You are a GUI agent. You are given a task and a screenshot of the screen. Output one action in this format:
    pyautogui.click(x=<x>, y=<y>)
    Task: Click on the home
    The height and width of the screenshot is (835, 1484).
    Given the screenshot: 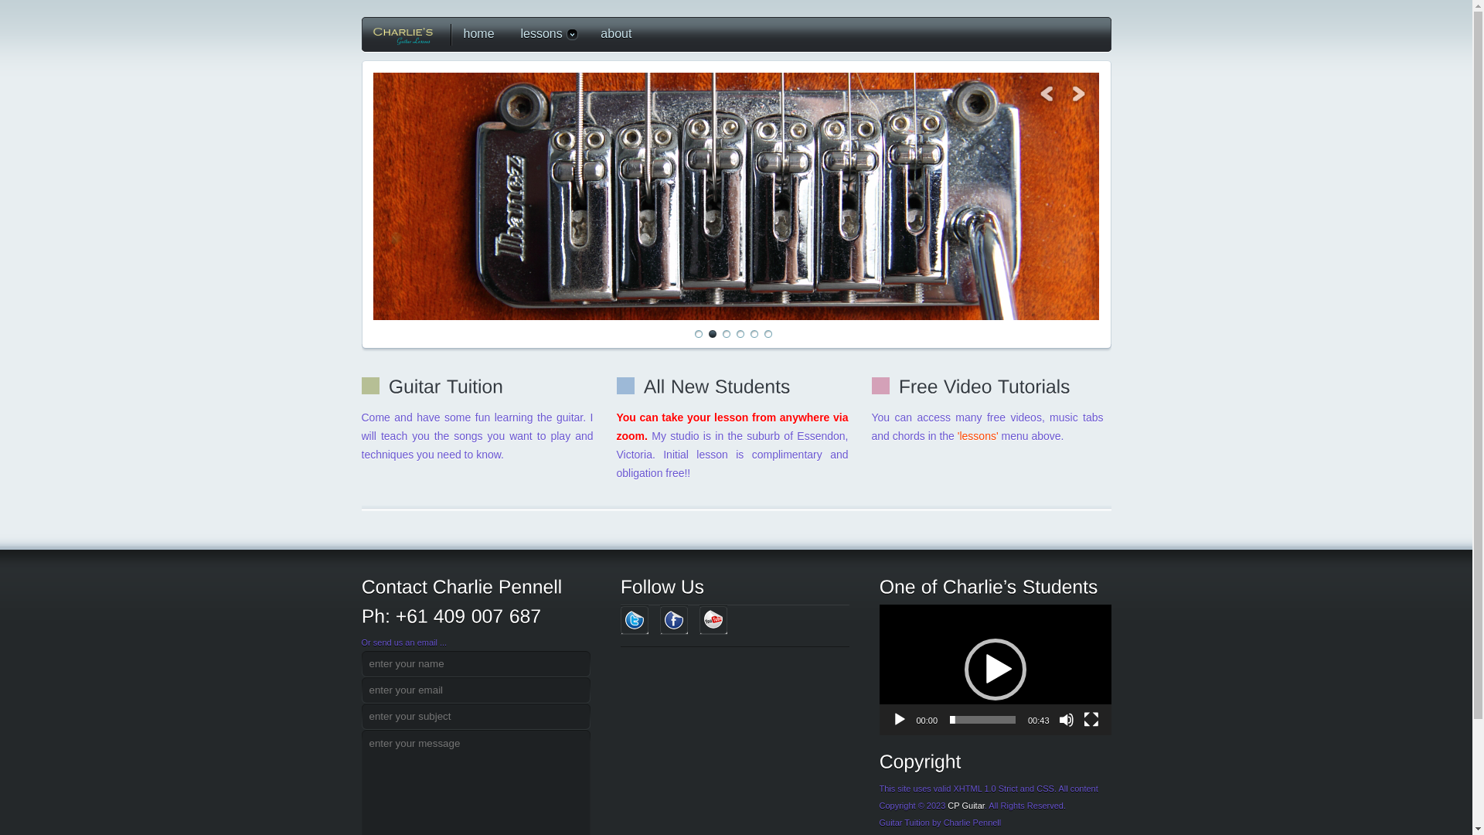 What is the action you would take?
    pyautogui.click(x=475, y=34)
    